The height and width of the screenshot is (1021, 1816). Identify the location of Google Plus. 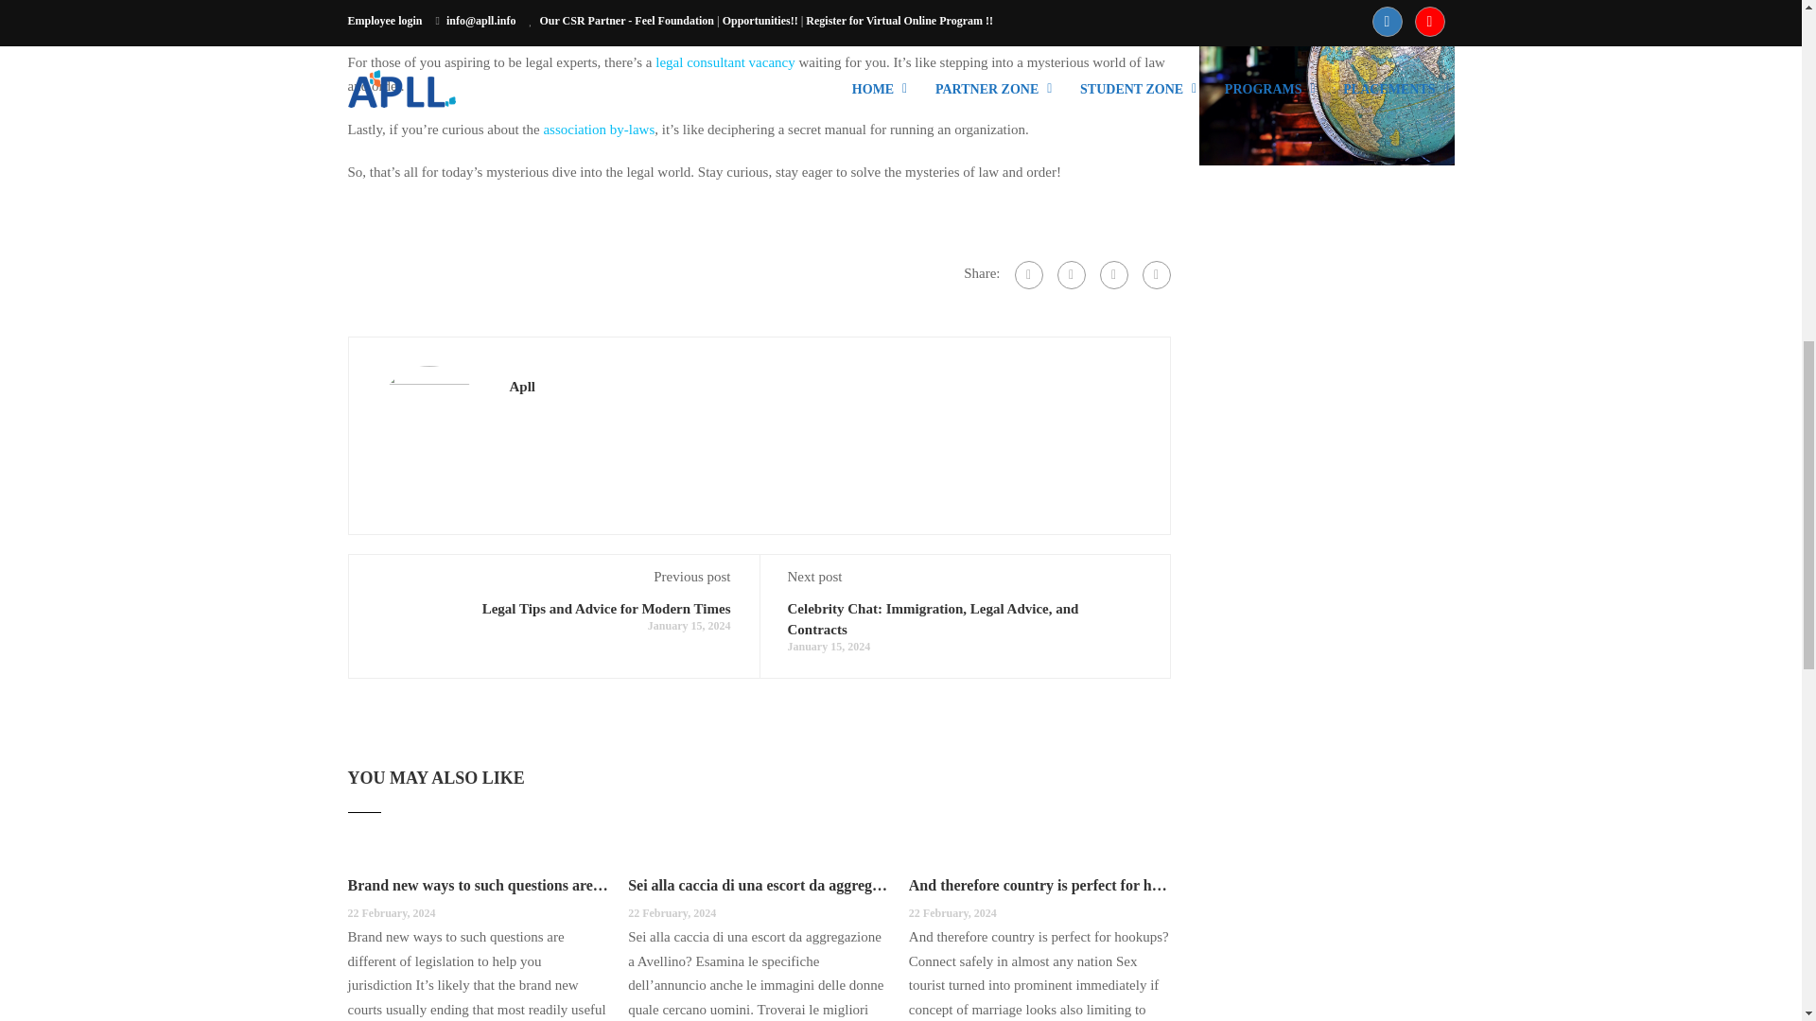
(1071, 274).